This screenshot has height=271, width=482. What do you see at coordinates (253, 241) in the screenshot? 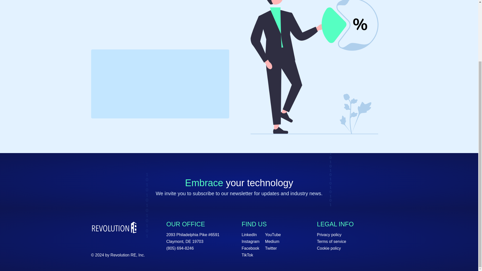
I see `Instagram` at bounding box center [253, 241].